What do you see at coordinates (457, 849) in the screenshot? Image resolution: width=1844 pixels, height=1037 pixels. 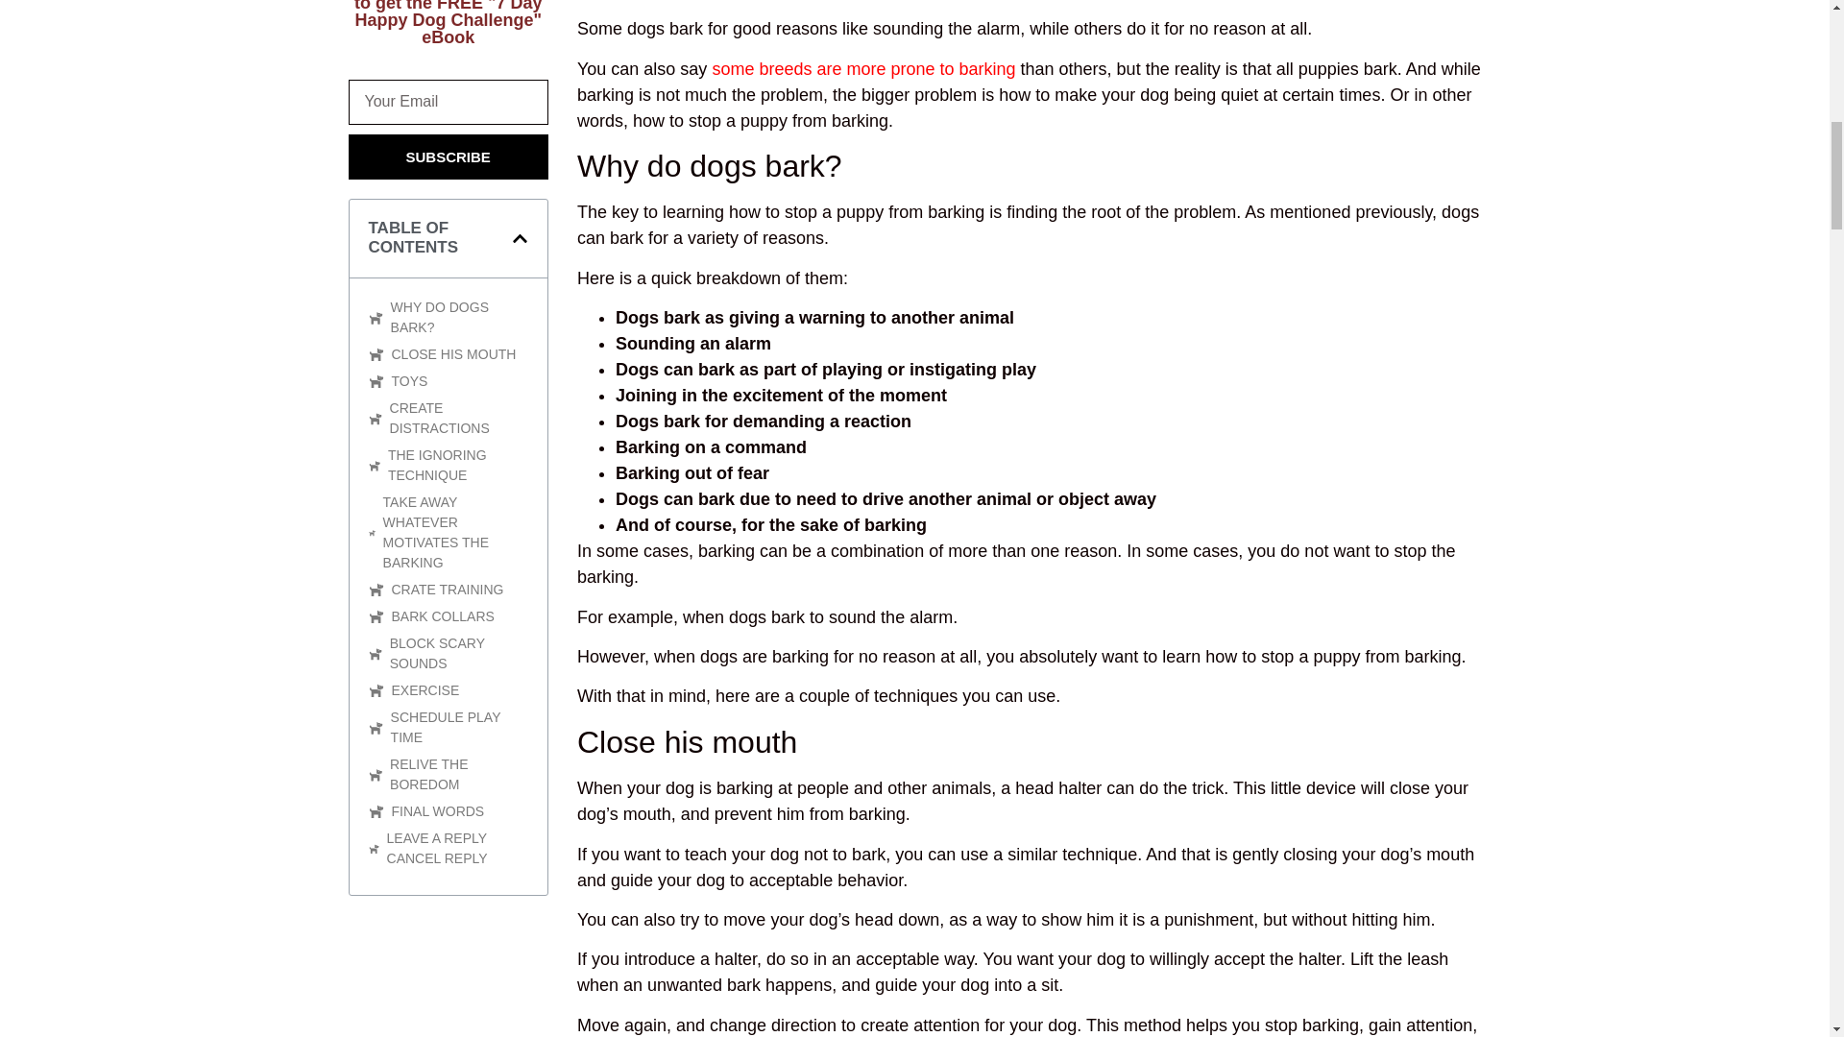 I see `LEAVE A REPLY CANCEL REPLY` at bounding box center [457, 849].